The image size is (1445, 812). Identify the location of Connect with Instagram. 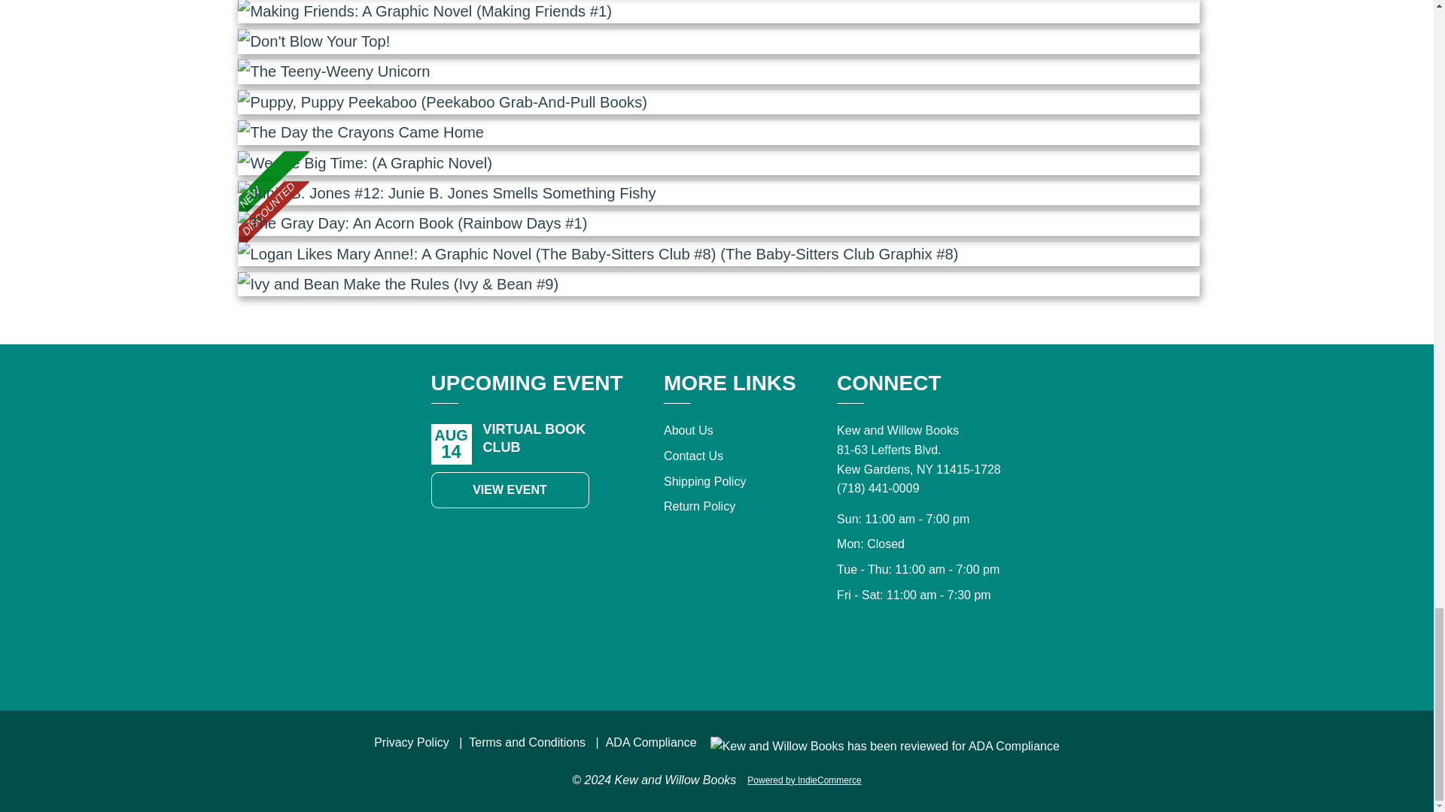
(920, 657).